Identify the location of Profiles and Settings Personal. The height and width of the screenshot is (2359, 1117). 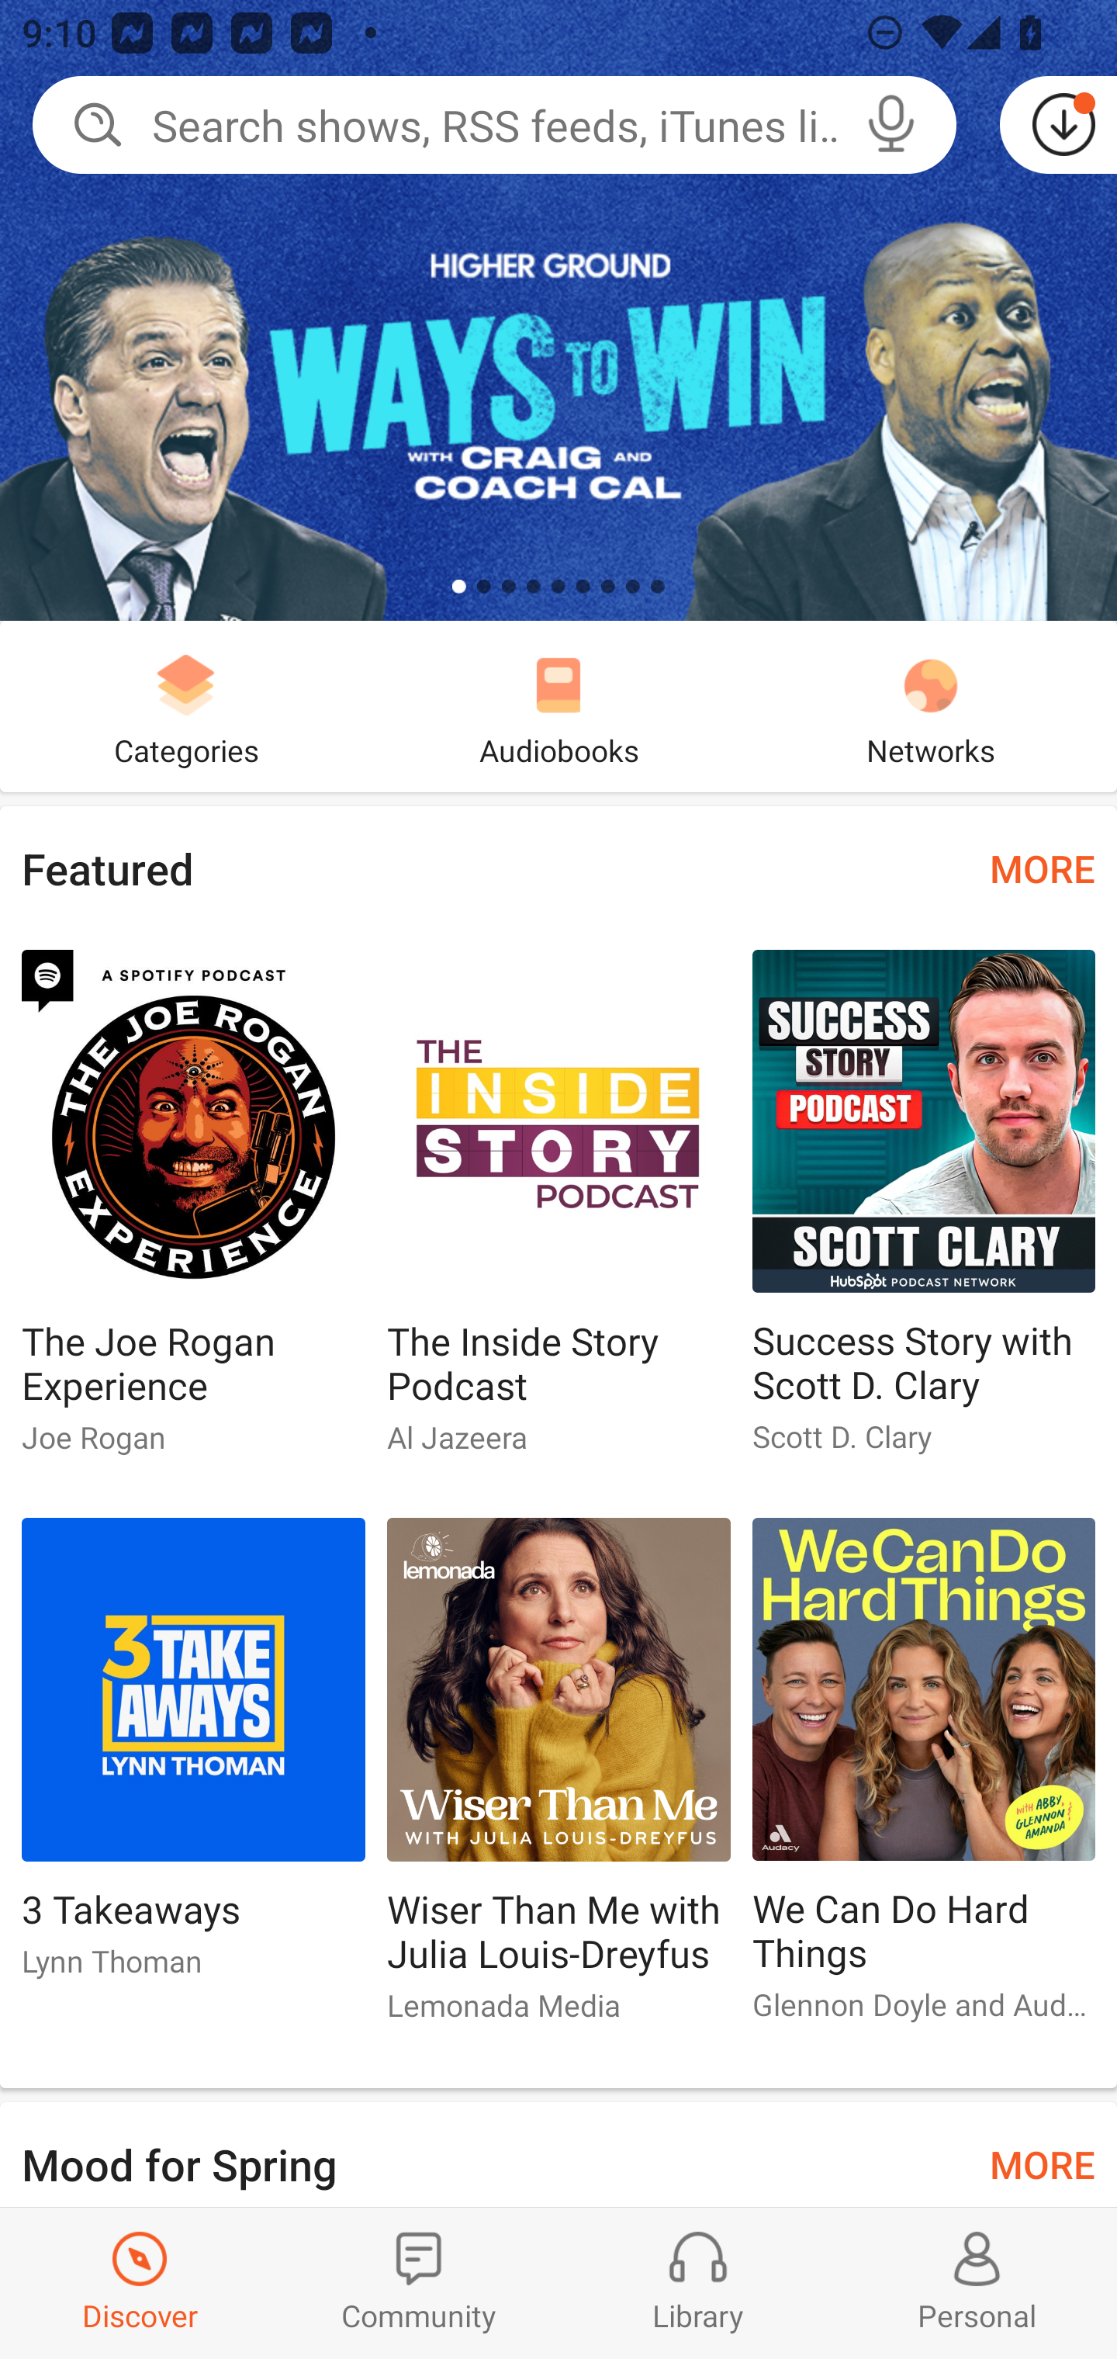
(977, 2283).